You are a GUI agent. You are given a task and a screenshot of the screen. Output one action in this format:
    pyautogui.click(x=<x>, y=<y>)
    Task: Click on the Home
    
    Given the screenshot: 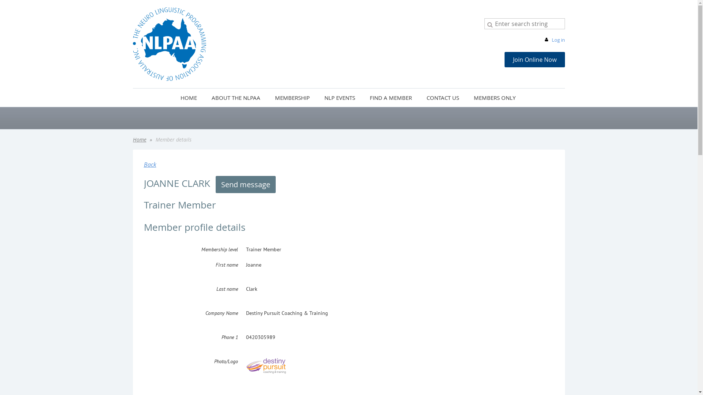 What is the action you would take?
    pyautogui.click(x=139, y=140)
    